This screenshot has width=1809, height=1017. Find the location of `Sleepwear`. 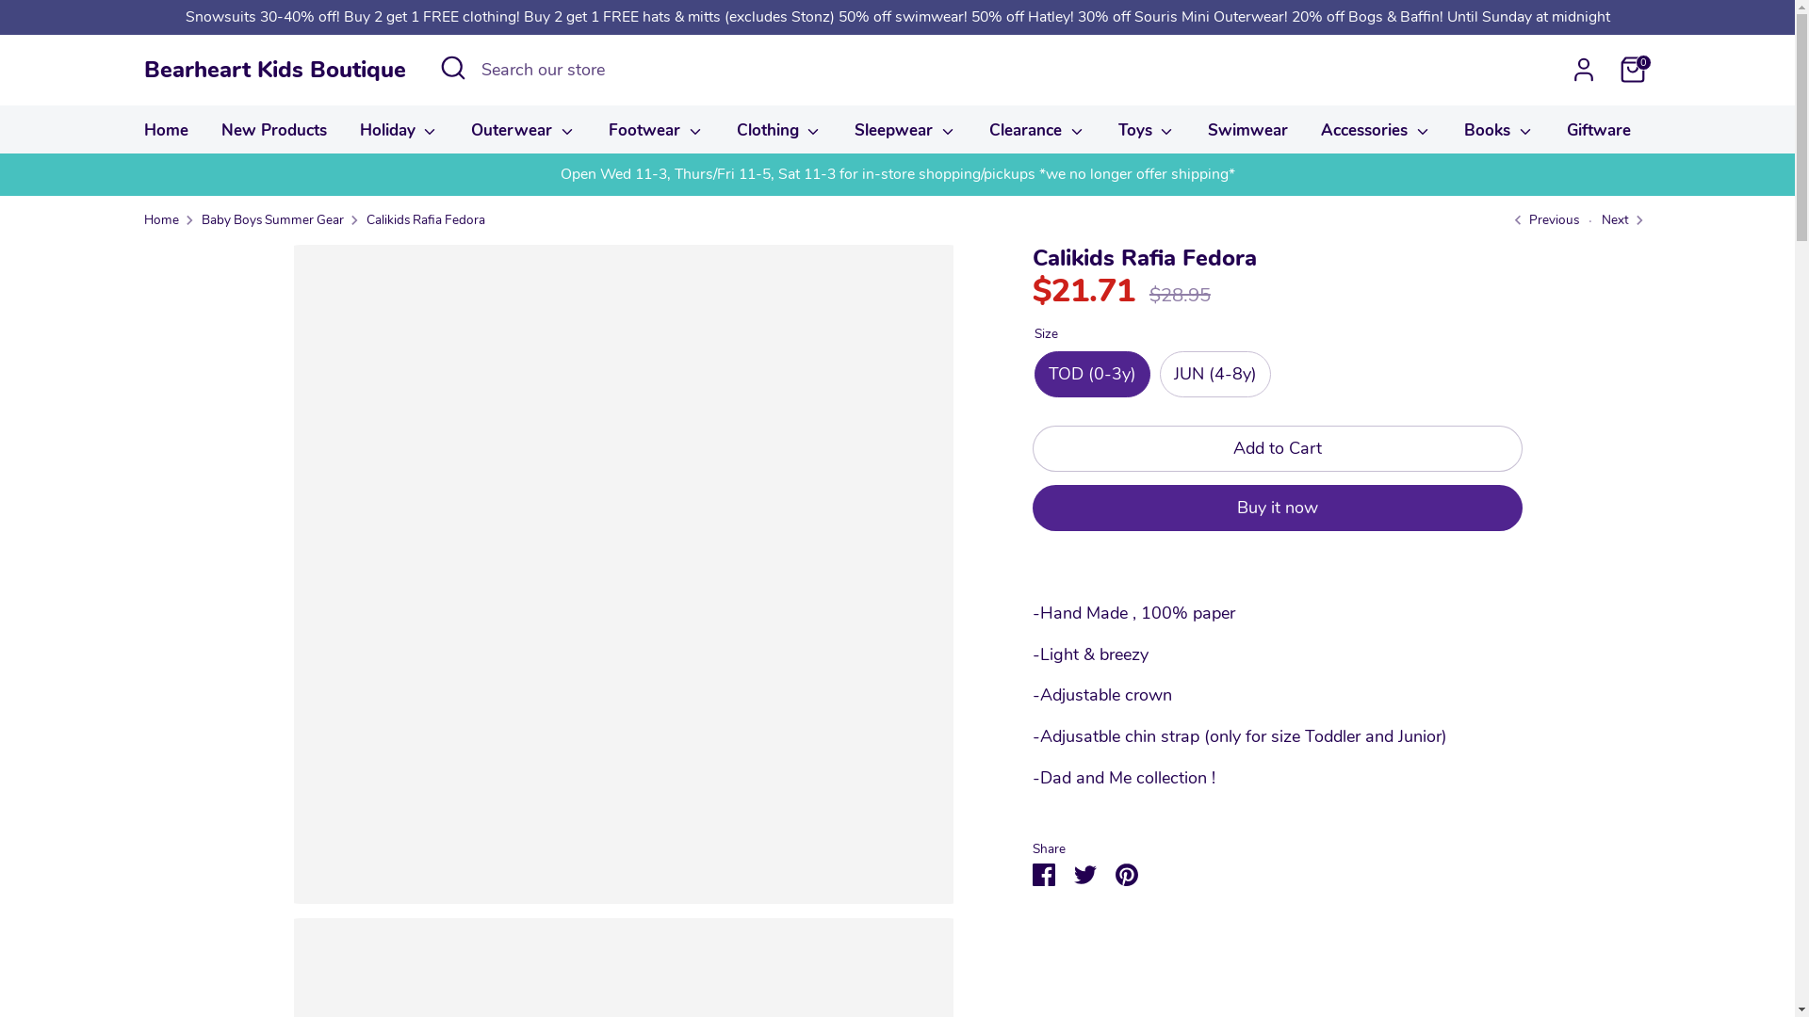

Sleepwear is located at coordinates (905, 137).